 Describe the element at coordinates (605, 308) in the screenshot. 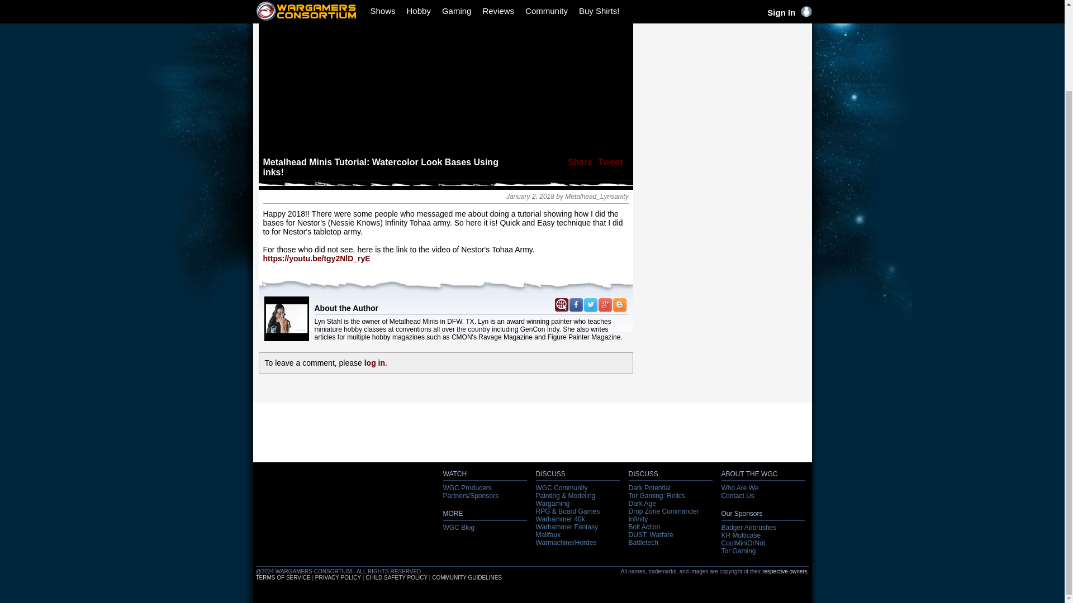

I see `Visit Google Plus` at that location.